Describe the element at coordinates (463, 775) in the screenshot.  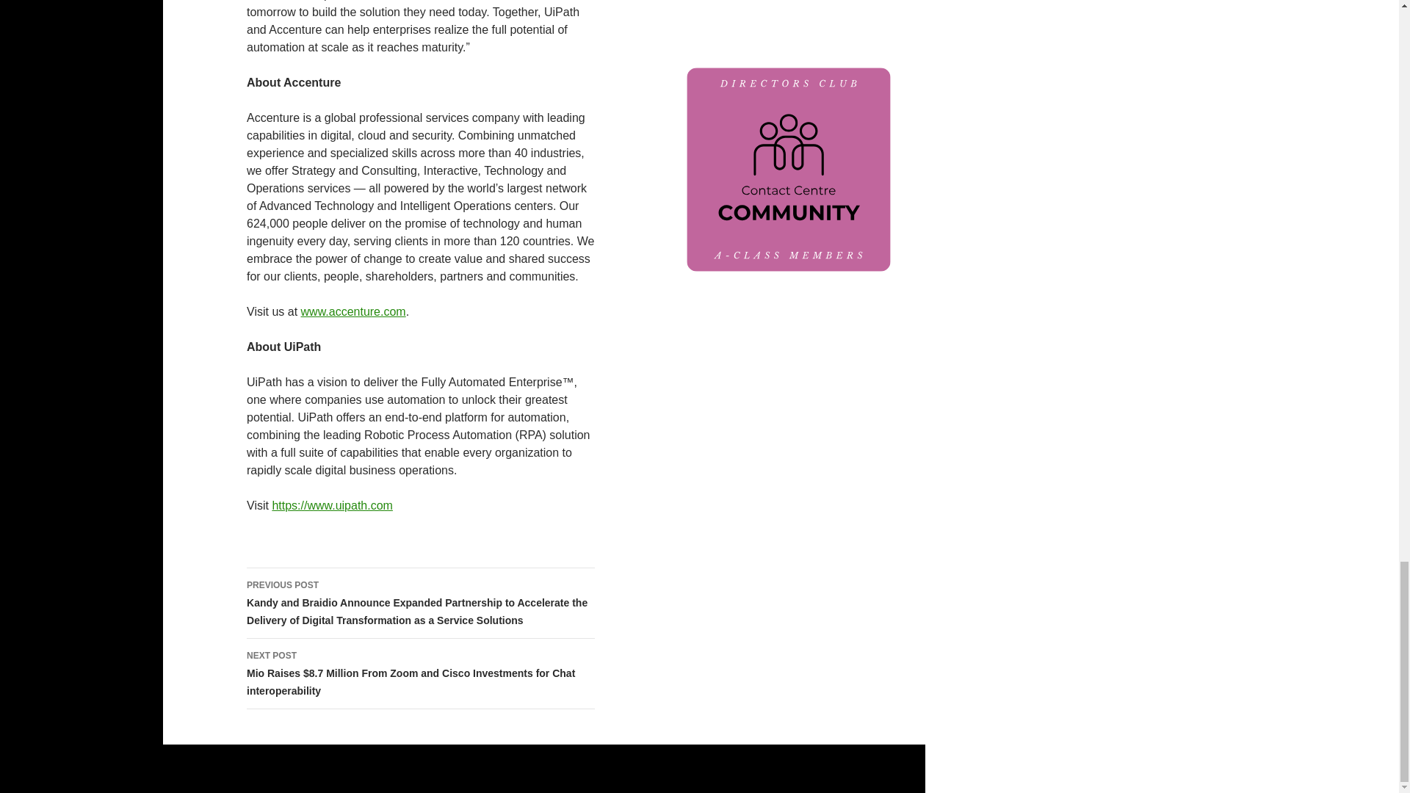
I see `Privacy Policy` at that location.